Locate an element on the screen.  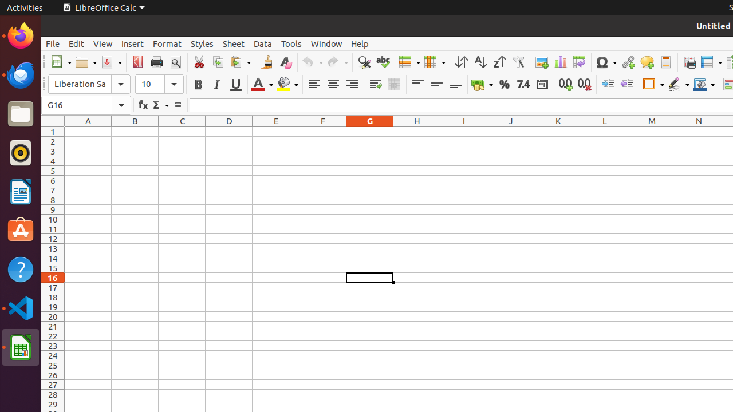
Print Area is located at coordinates (689, 62).